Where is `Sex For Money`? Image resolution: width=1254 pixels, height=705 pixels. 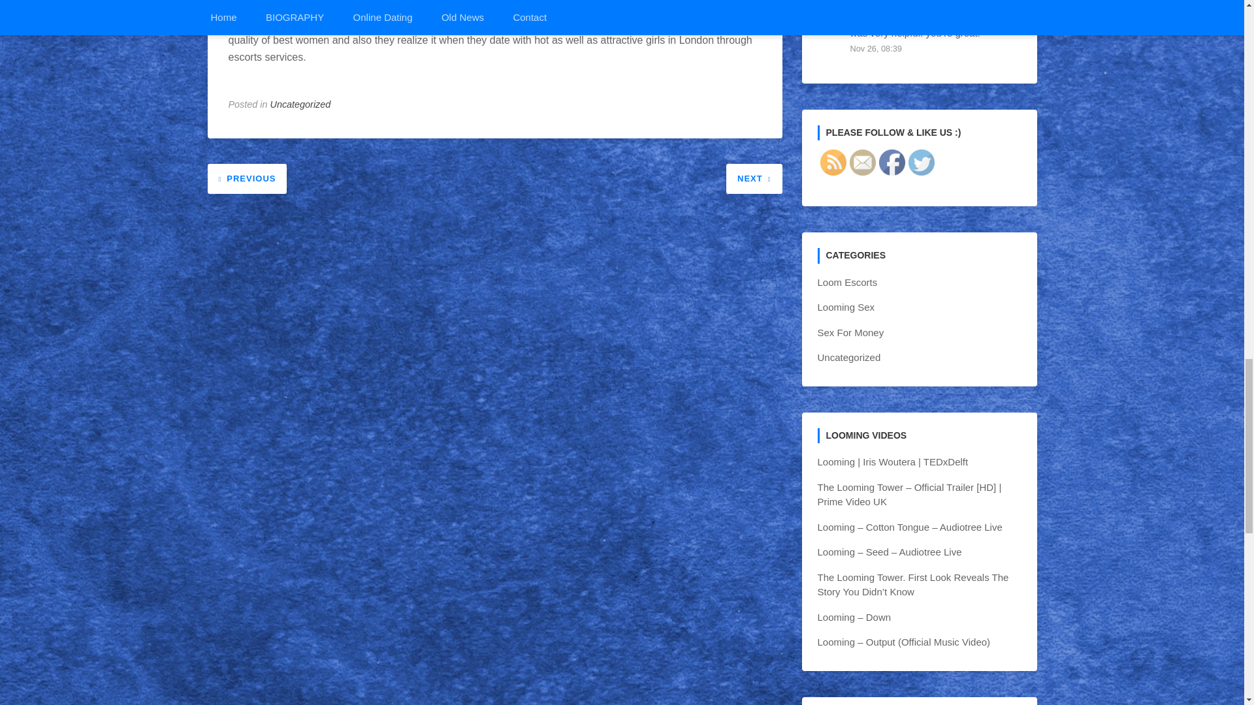 Sex For Money is located at coordinates (850, 333).